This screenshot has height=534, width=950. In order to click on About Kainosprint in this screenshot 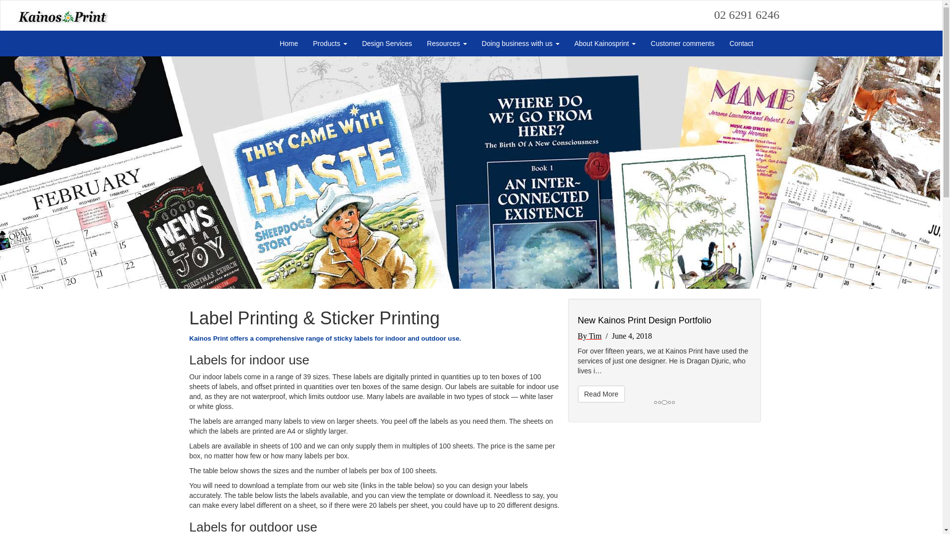, I will do `click(605, 44)`.